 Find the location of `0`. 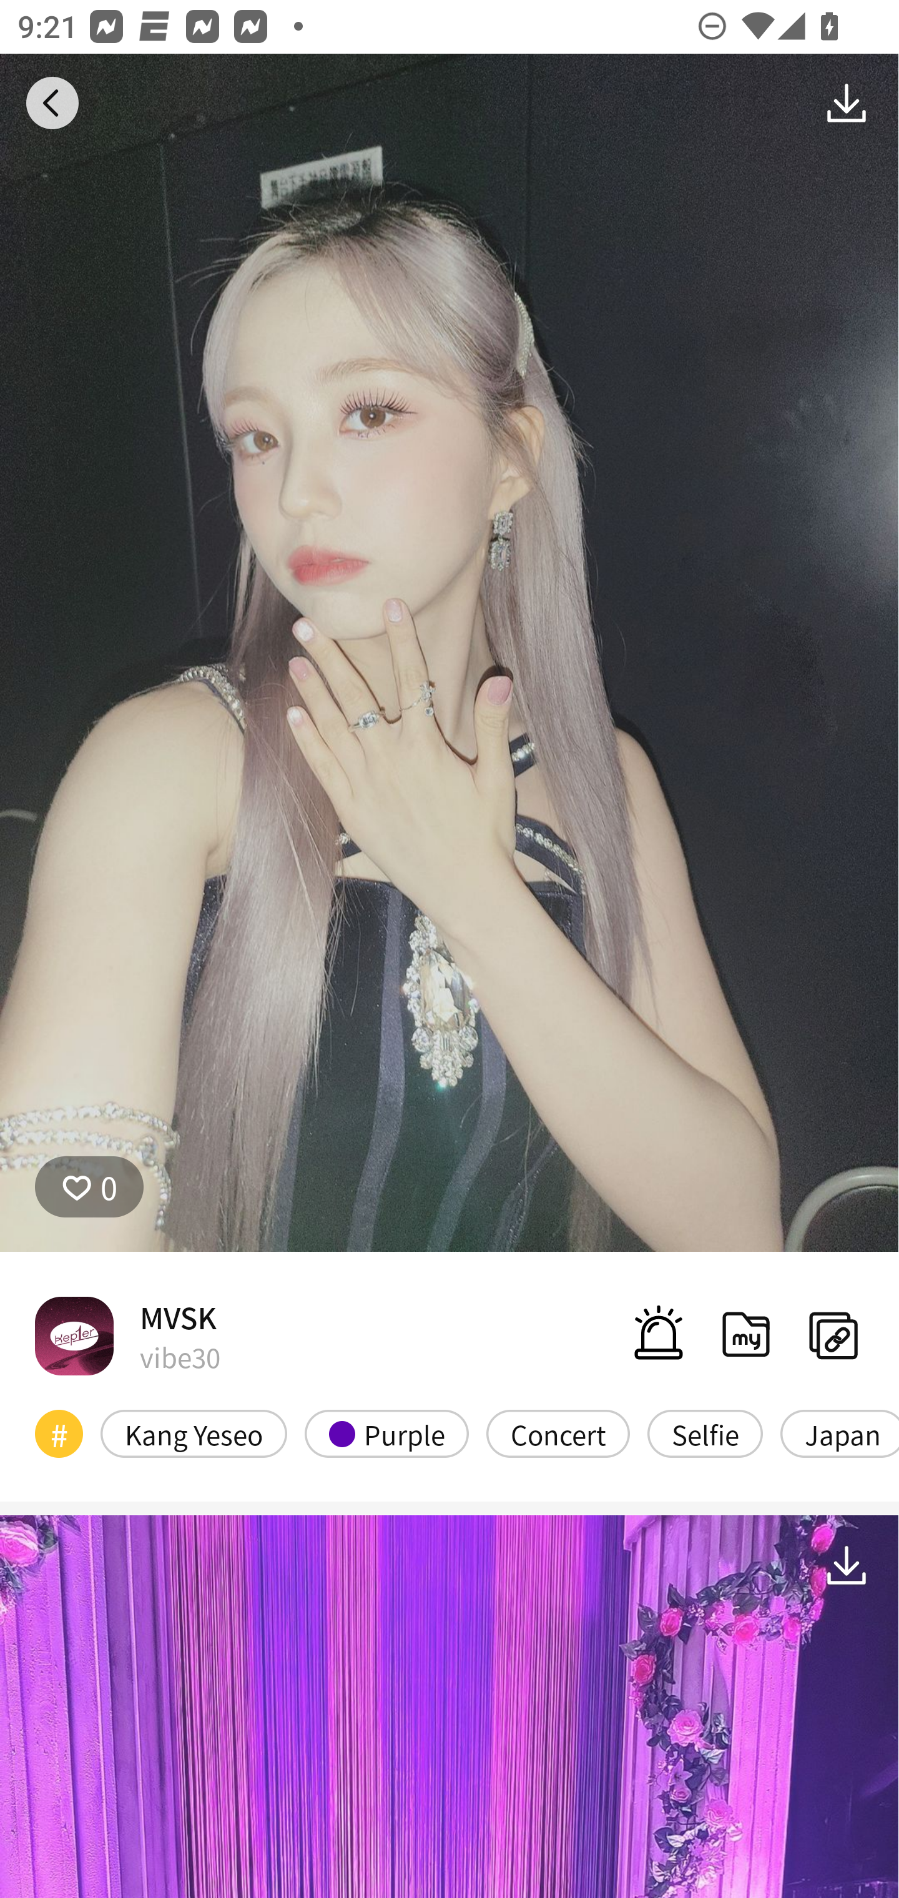

0 is located at coordinates (89, 1187).